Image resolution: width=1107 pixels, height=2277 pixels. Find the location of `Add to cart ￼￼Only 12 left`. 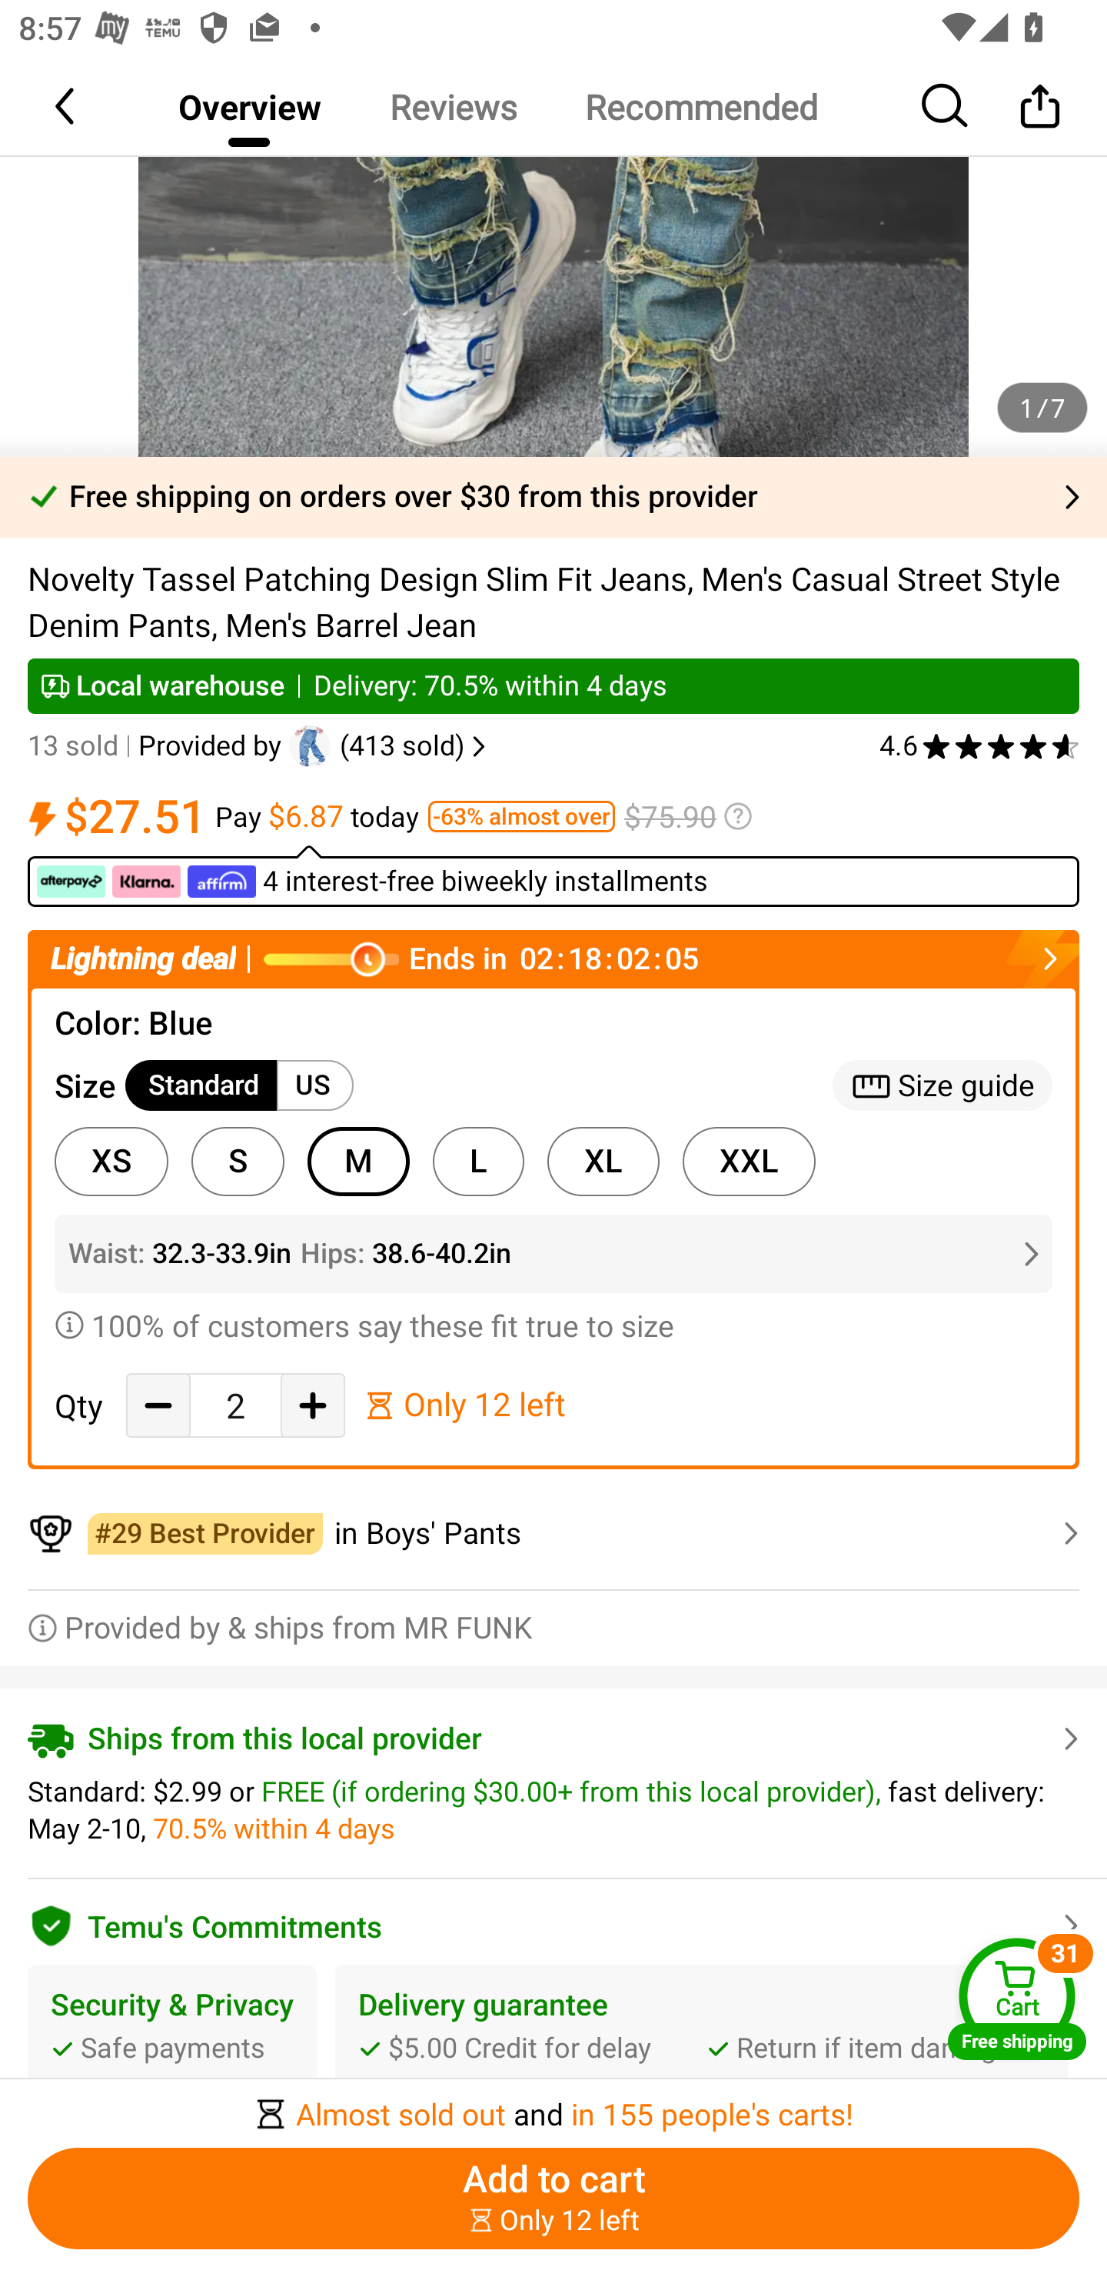

Add to cart ￼￼Only 12 left is located at coordinates (553, 2199).